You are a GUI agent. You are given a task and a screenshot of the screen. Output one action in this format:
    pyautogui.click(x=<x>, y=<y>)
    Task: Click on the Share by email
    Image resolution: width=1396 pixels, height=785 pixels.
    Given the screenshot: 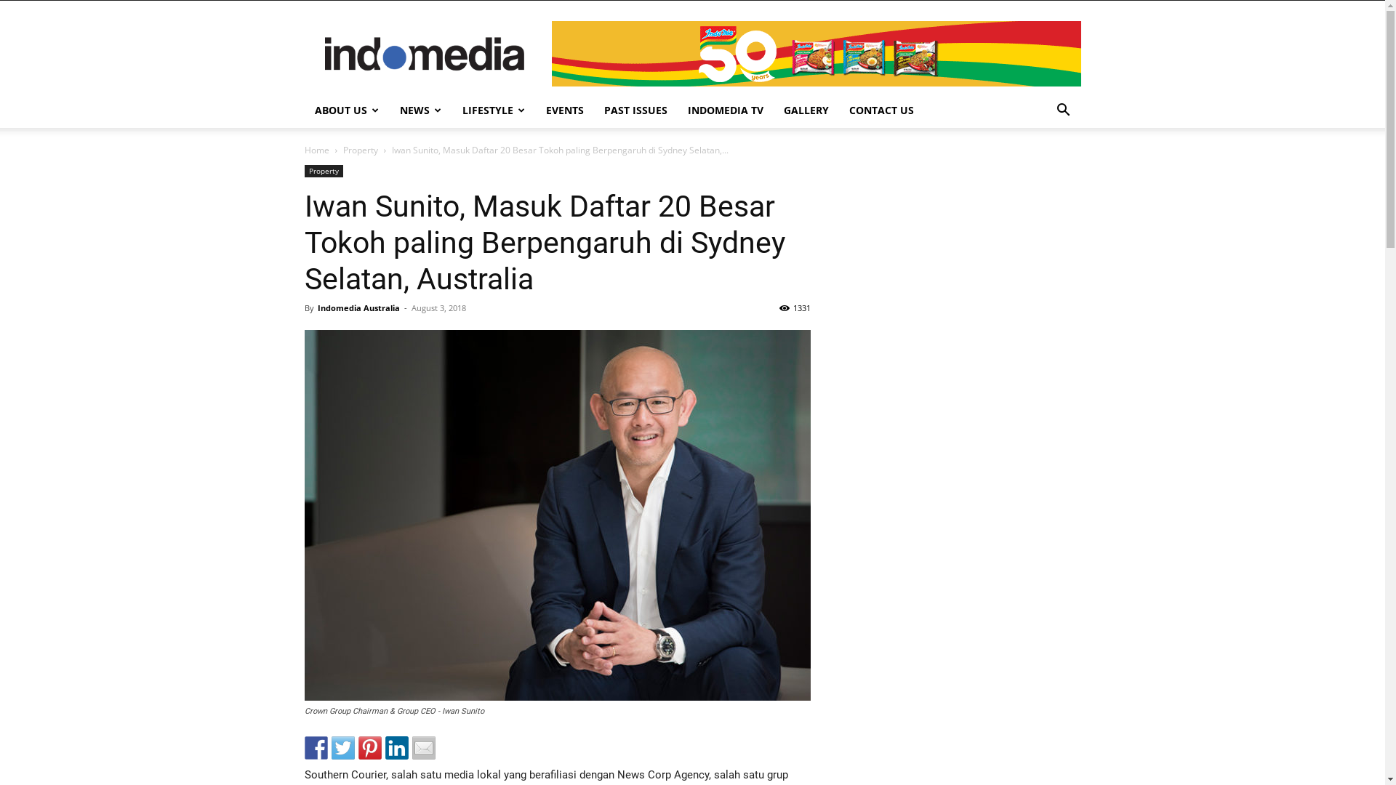 What is the action you would take?
    pyautogui.click(x=423, y=748)
    